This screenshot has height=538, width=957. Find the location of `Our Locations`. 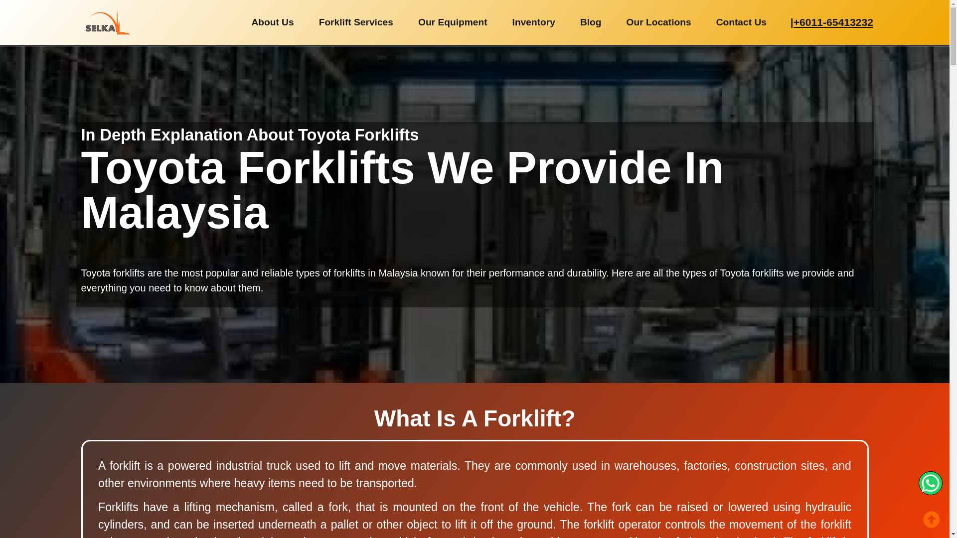

Our Locations is located at coordinates (659, 22).